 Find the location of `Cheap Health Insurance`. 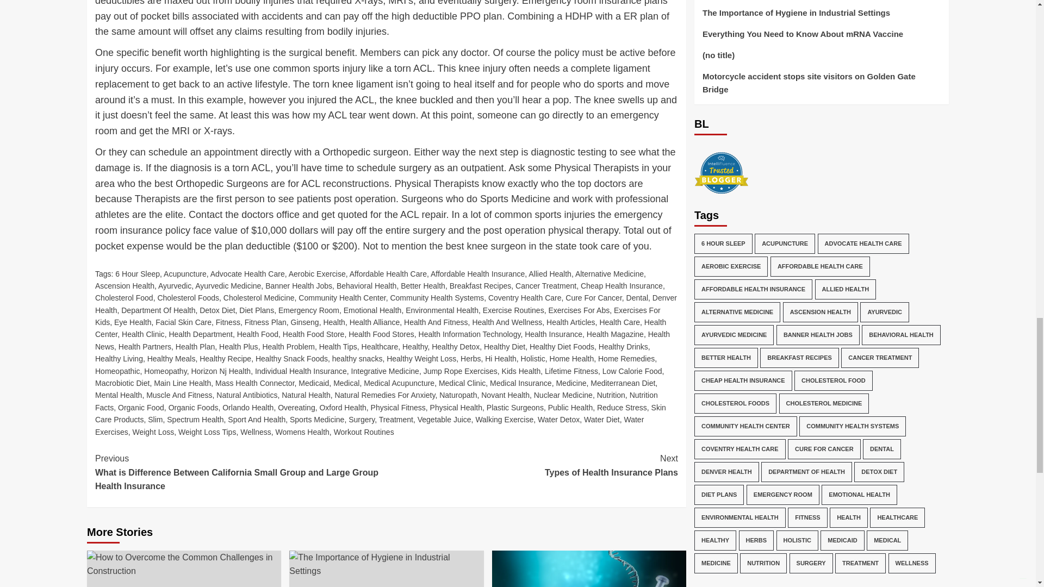

Cheap Health Insurance is located at coordinates (622, 286).